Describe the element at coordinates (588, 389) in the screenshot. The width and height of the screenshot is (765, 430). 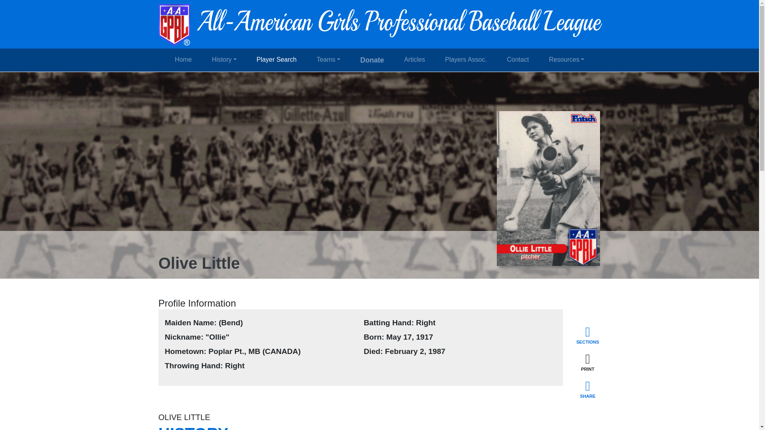
I see `Social Sharing` at that location.